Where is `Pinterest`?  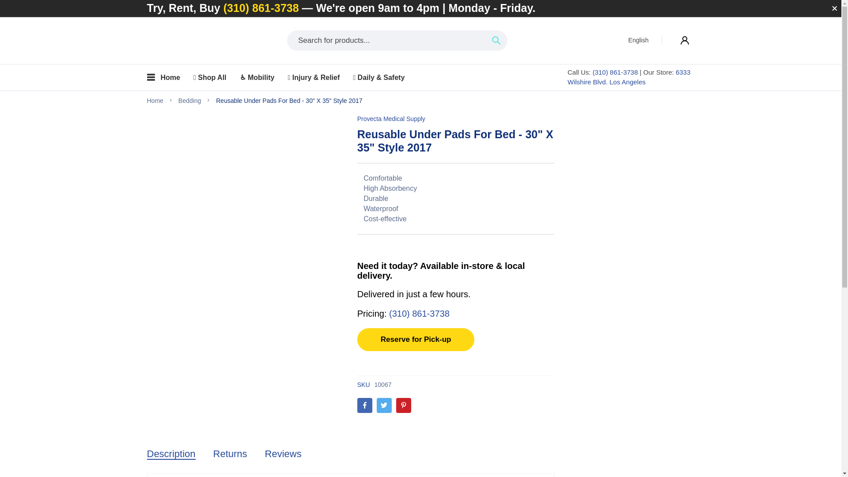
Pinterest is located at coordinates (404, 405).